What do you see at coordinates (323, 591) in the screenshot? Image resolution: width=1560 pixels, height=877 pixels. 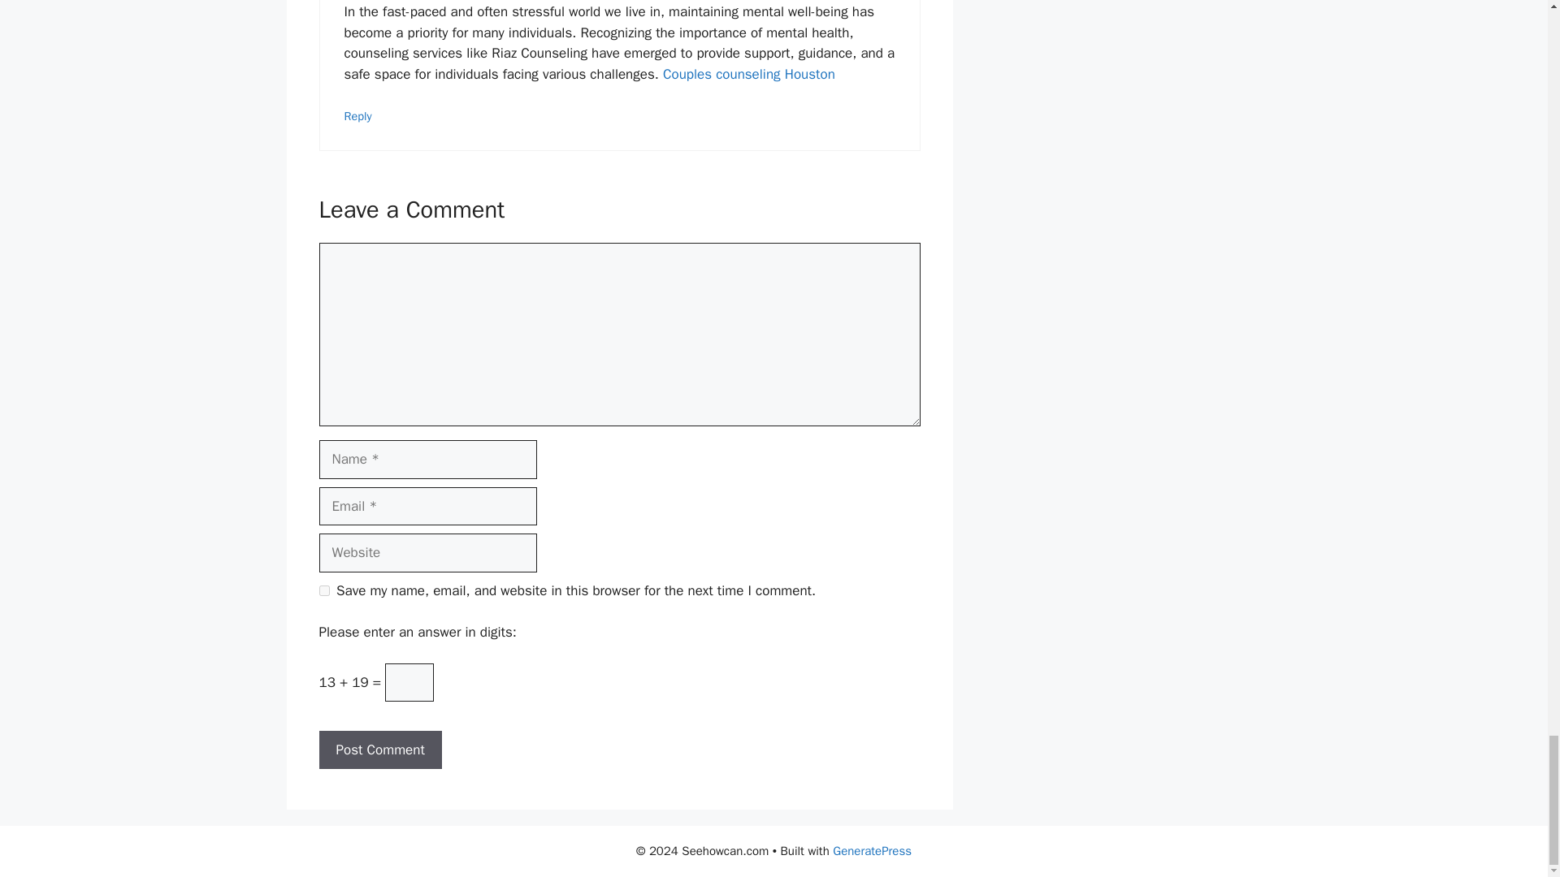 I see `yes` at bounding box center [323, 591].